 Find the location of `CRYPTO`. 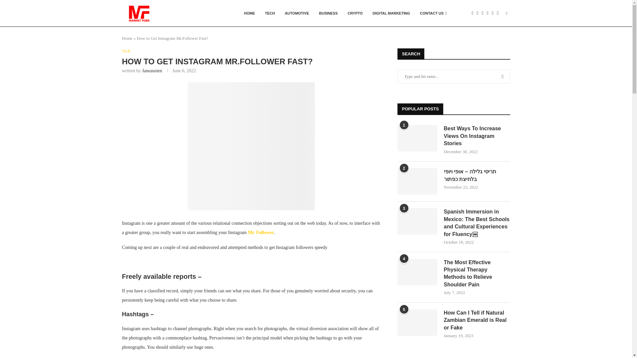

CRYPTO is located at coordinates (355, 13).